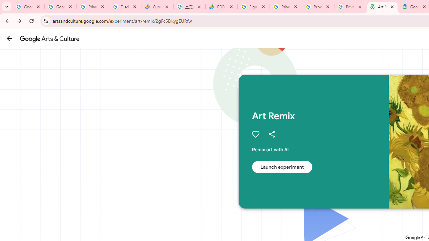 Image resolution: width=429 pixels, height=241 pixels. Describe the element at coordinates (157, 7) in the screenshot. I see `Currencies - Google Finance` at that location.